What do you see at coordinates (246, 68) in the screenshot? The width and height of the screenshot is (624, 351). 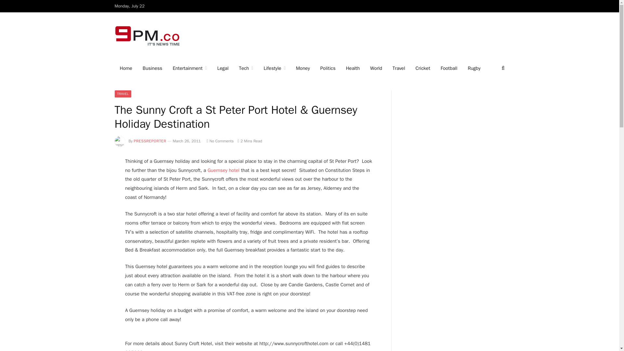 I see `Tech` at bounding box center [246, 68].